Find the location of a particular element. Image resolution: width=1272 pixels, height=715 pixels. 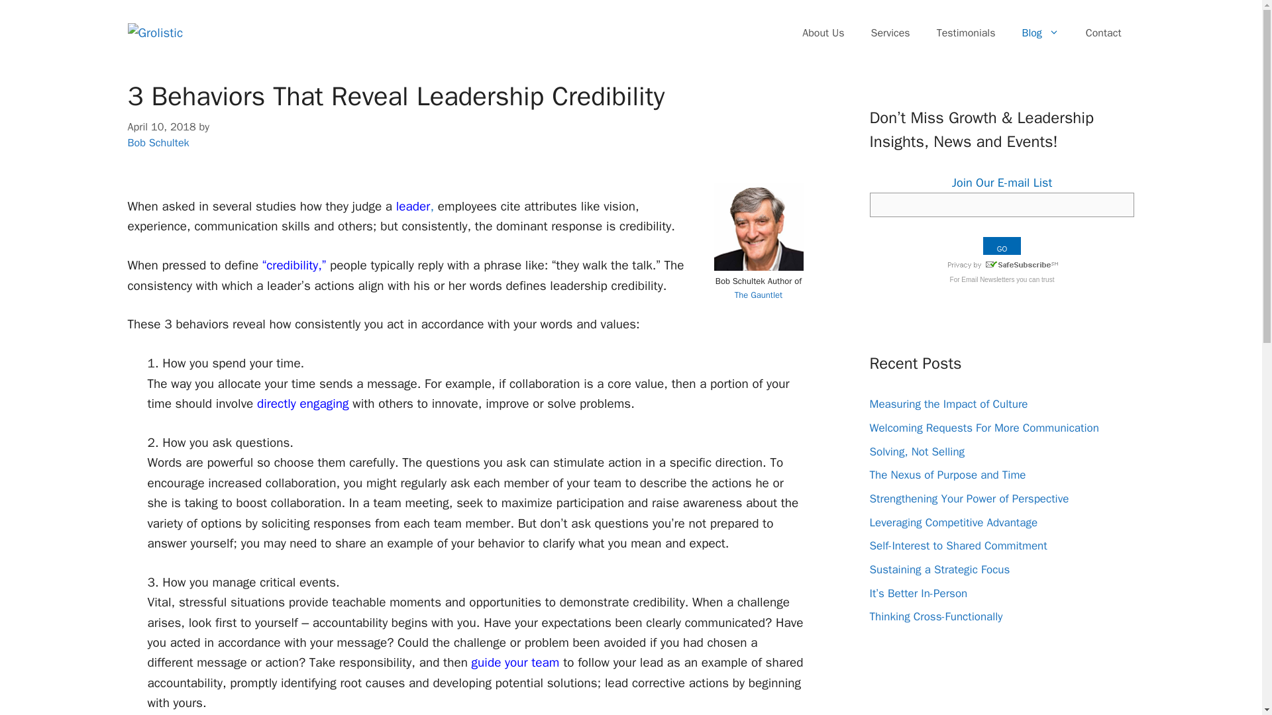

Blog is located at coordinates (1040, 33).